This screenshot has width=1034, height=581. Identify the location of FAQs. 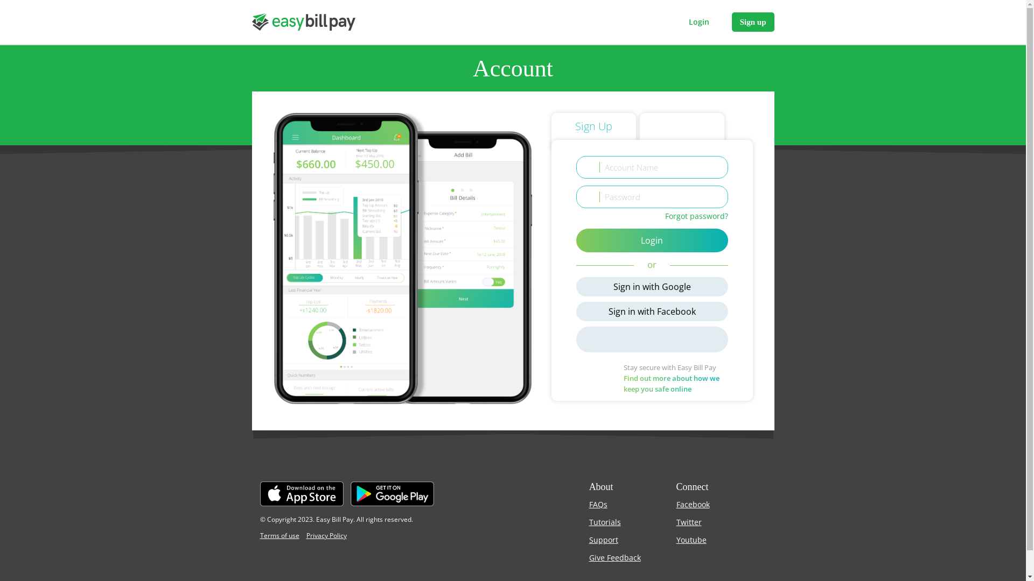
(598, 505).